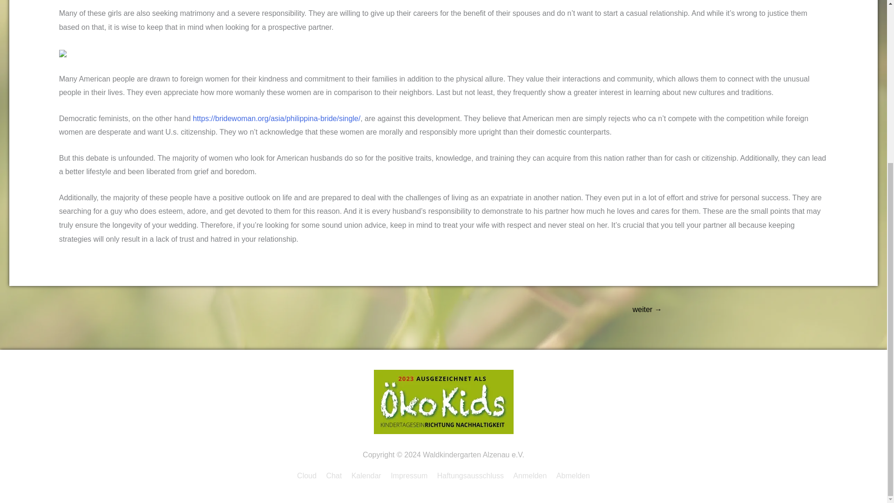  I want to click on Impressum, so click(409, 476).